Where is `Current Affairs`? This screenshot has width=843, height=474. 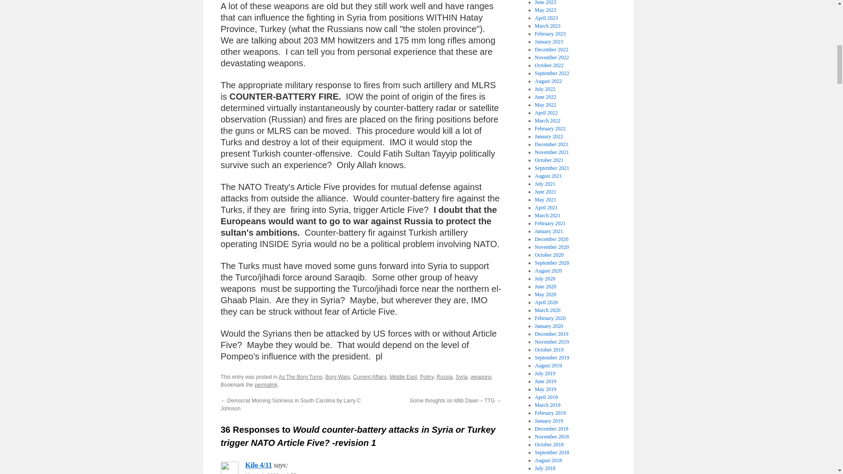
Current Affairs is located at coordinates (370, 377).